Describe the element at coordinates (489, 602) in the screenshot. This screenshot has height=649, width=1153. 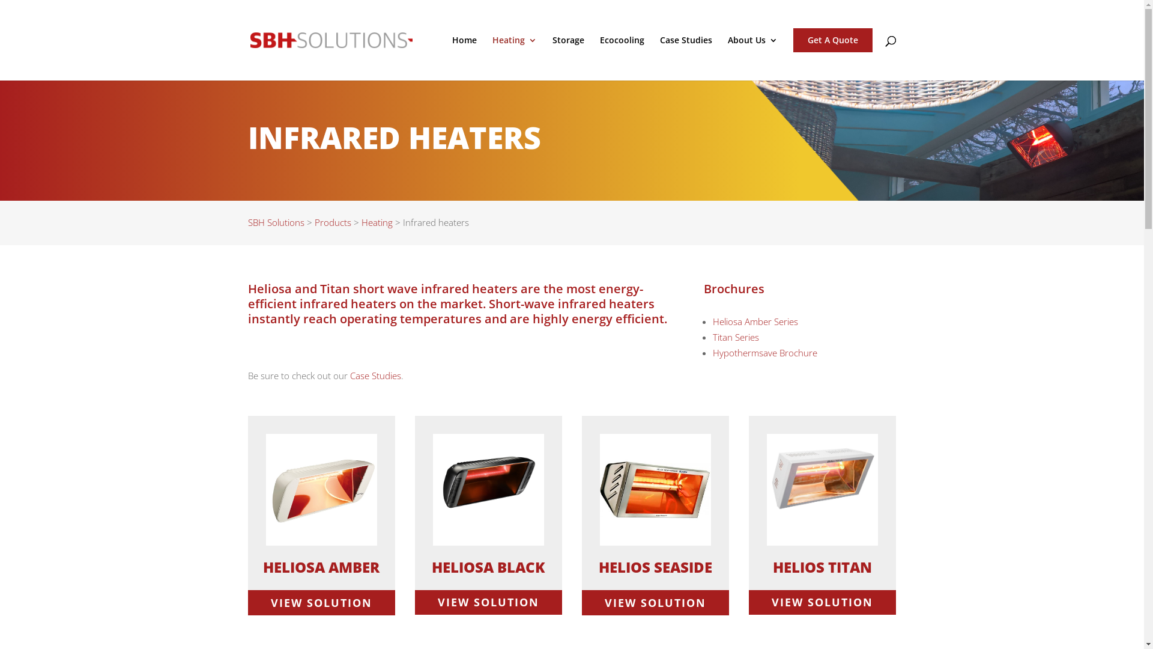
I see `VIEW SOLUTION` at that location.